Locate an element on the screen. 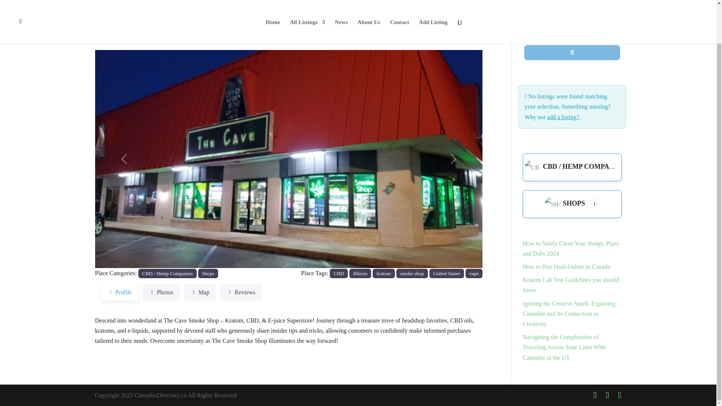 The height and width of the screenshot is (406, 722). About Us is located at coordinates (369, 0).